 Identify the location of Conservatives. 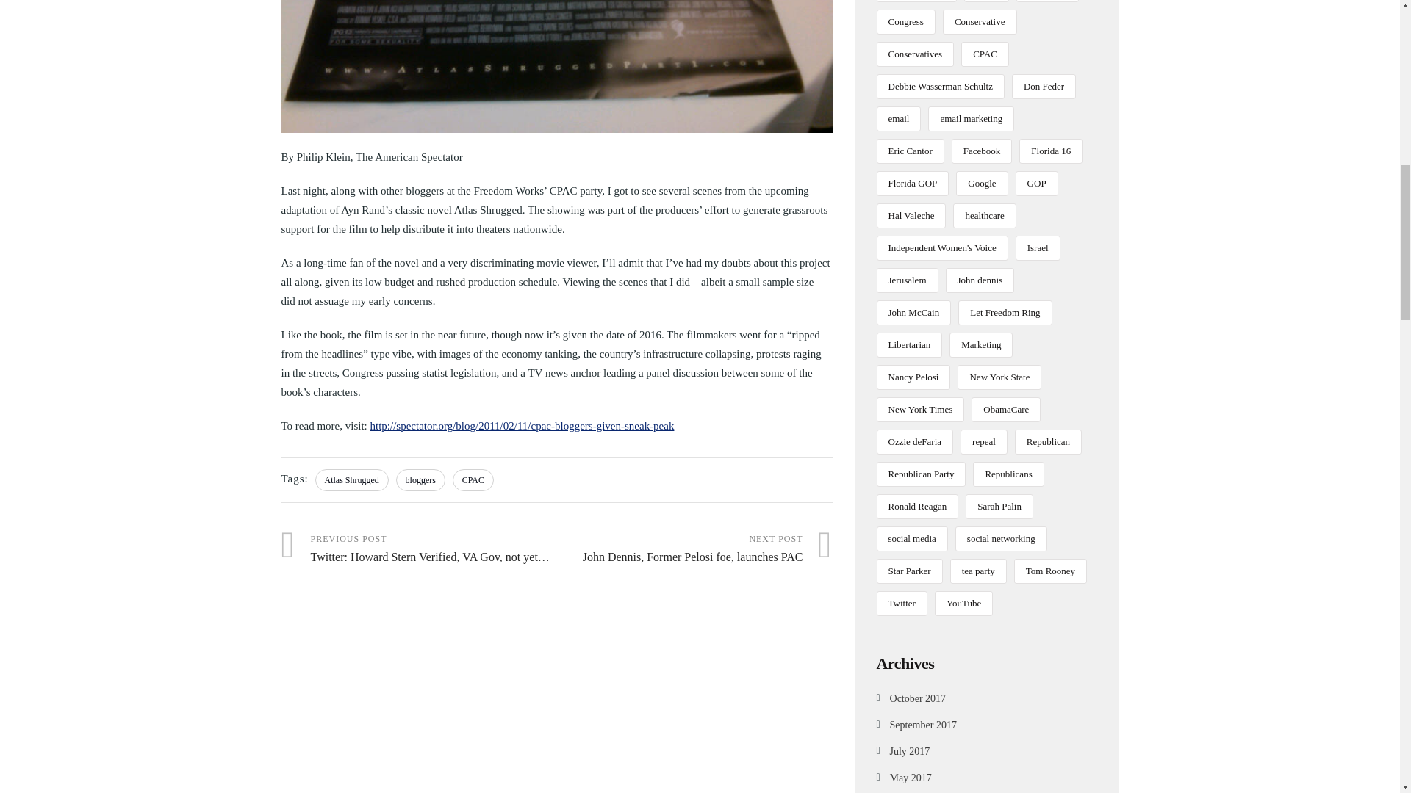
(916, 54).